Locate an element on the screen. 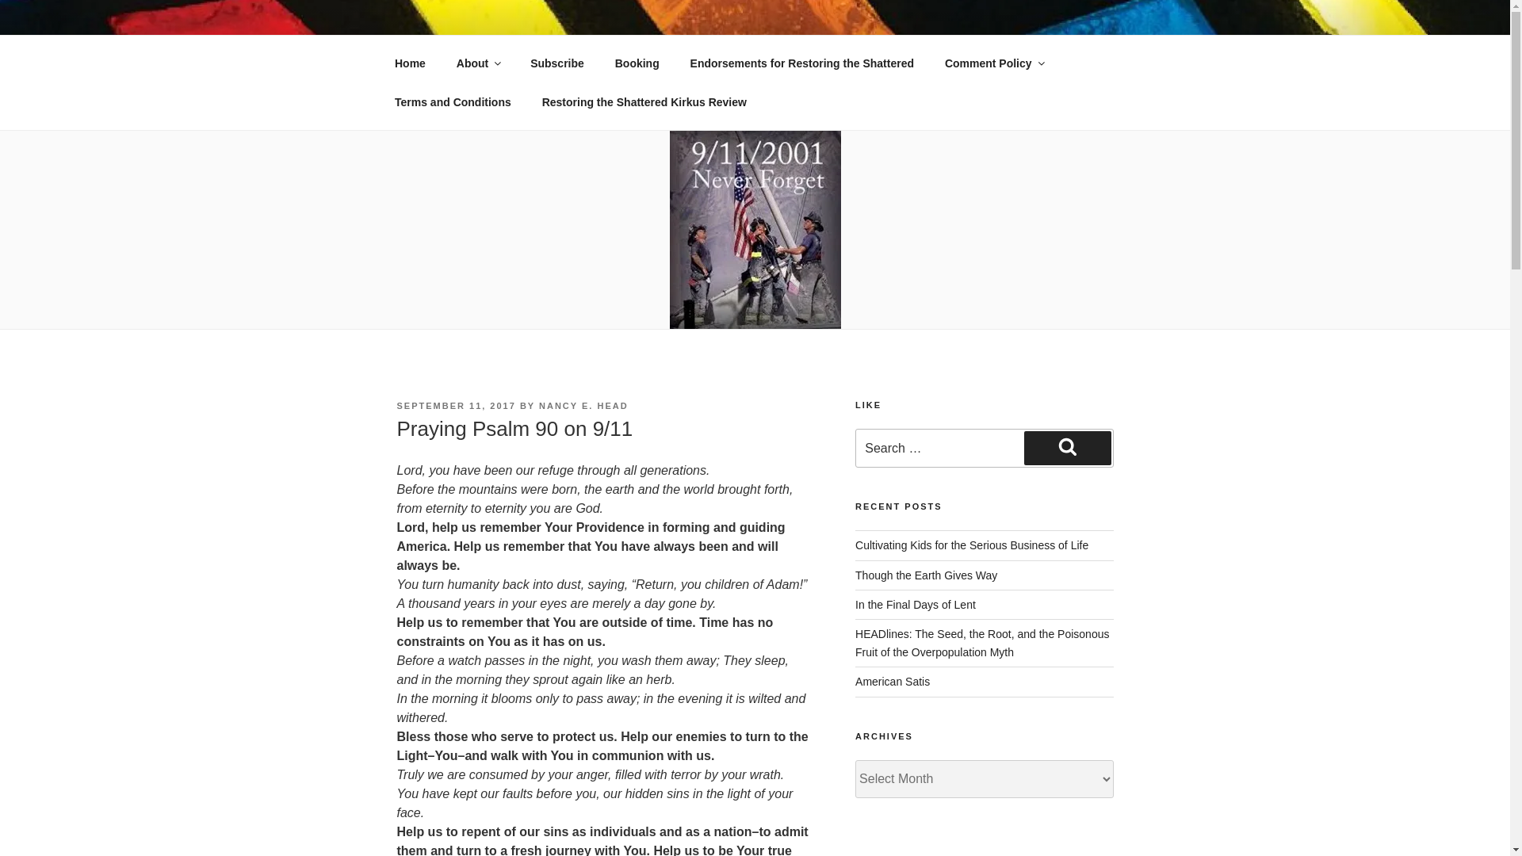 The width and height of the screenshot is (1522, 856). In the Final Days of Lent is located at coordinates (915, 604).